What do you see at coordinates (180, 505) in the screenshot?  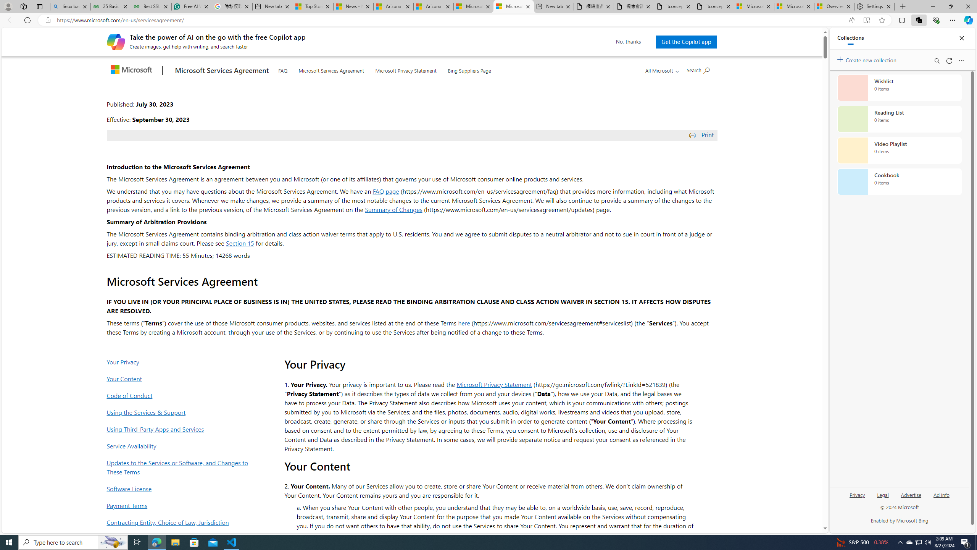 I see `Payment Terms` at bounding box center [180, 505].